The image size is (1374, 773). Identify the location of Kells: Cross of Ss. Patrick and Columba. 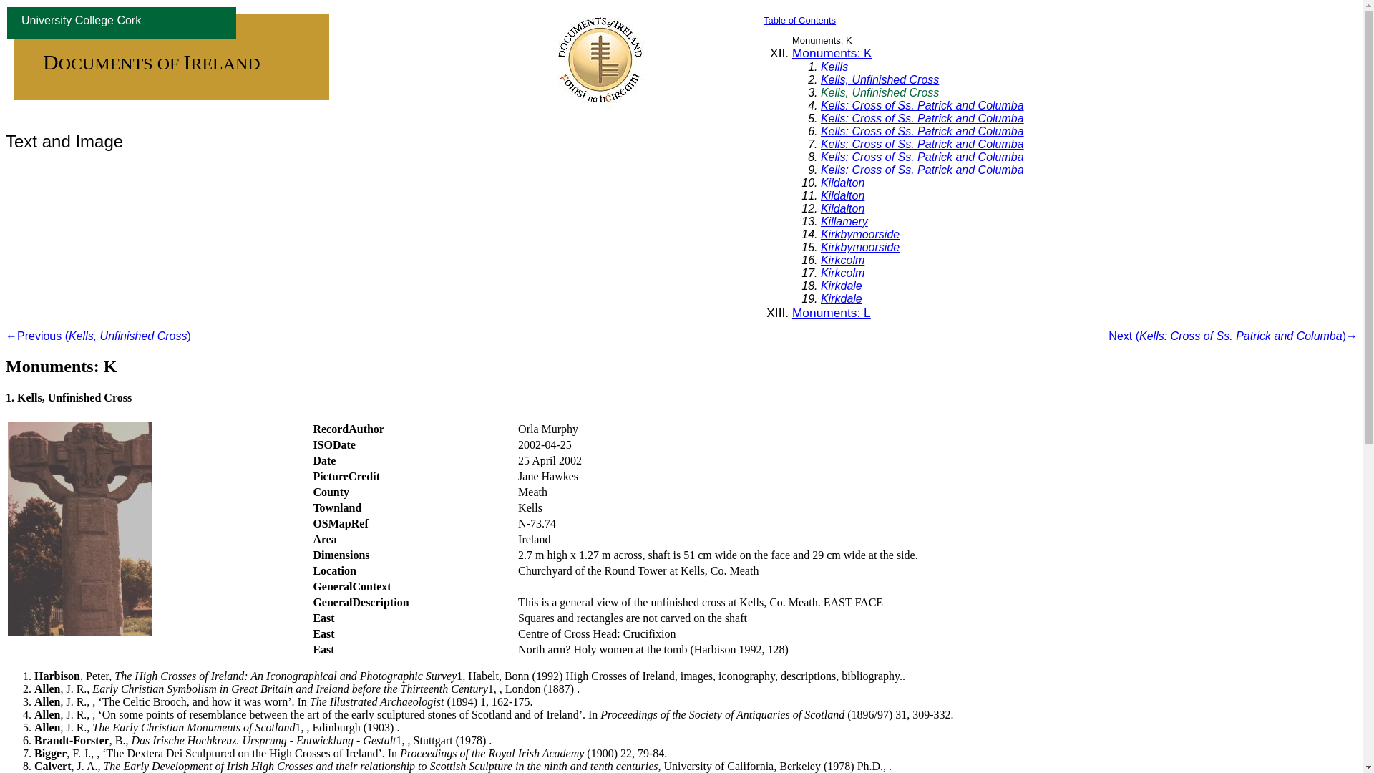
(922, 170).